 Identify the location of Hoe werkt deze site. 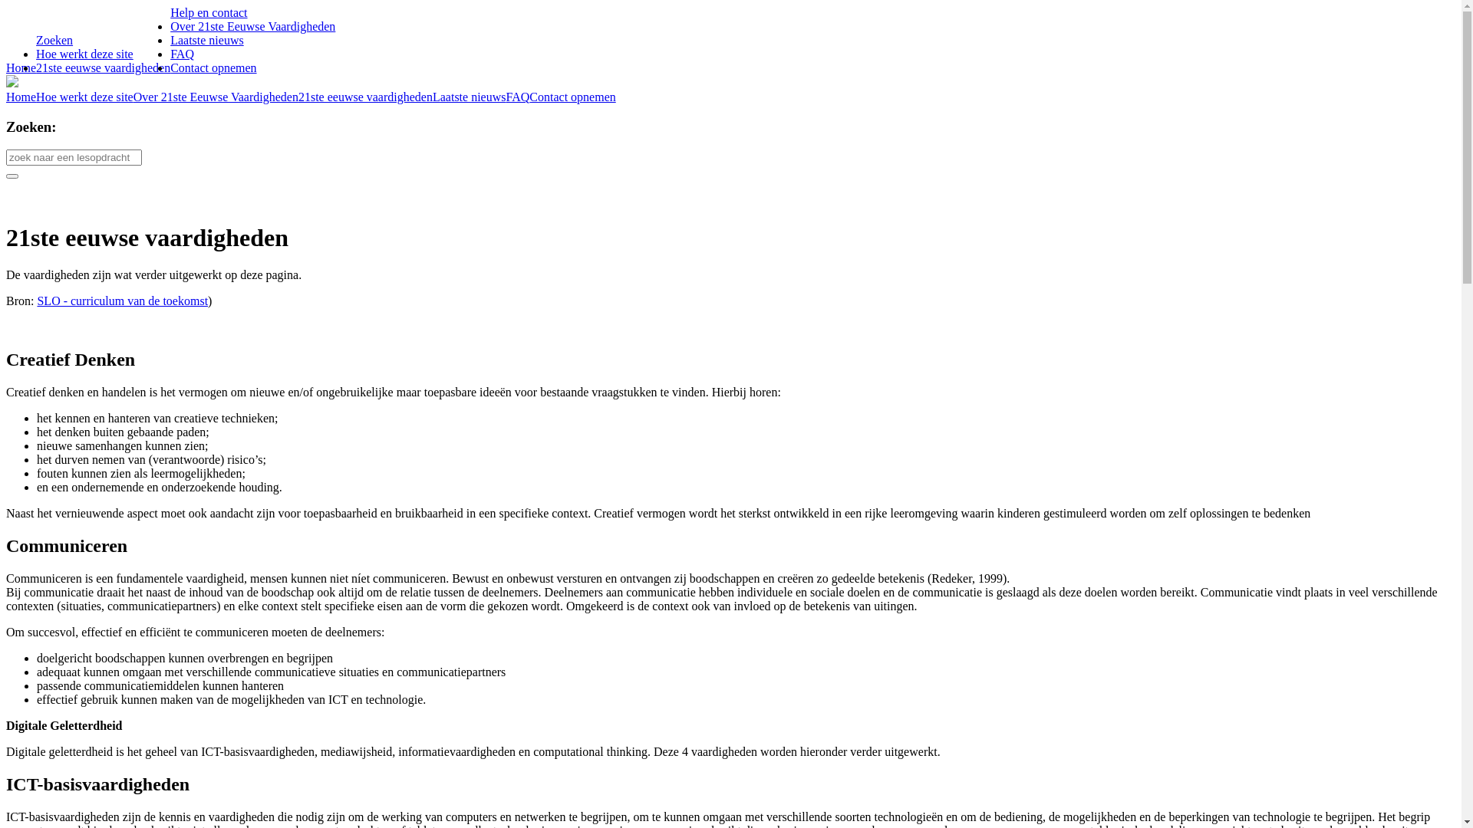
(84, 97).